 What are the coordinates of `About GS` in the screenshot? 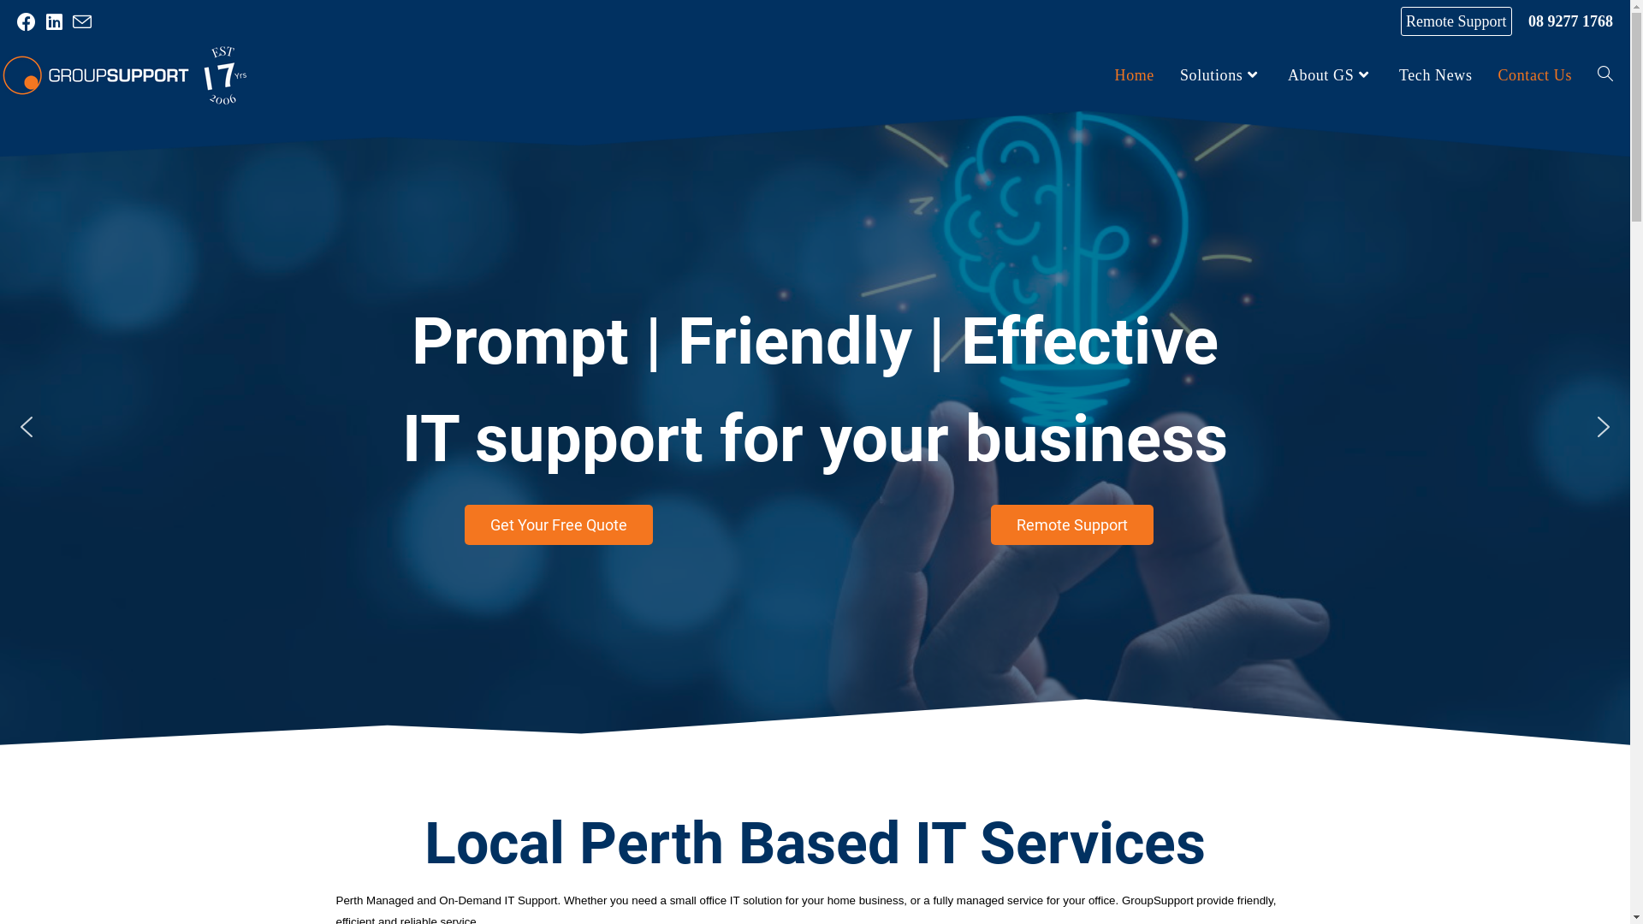 It's located at (1331, 75).